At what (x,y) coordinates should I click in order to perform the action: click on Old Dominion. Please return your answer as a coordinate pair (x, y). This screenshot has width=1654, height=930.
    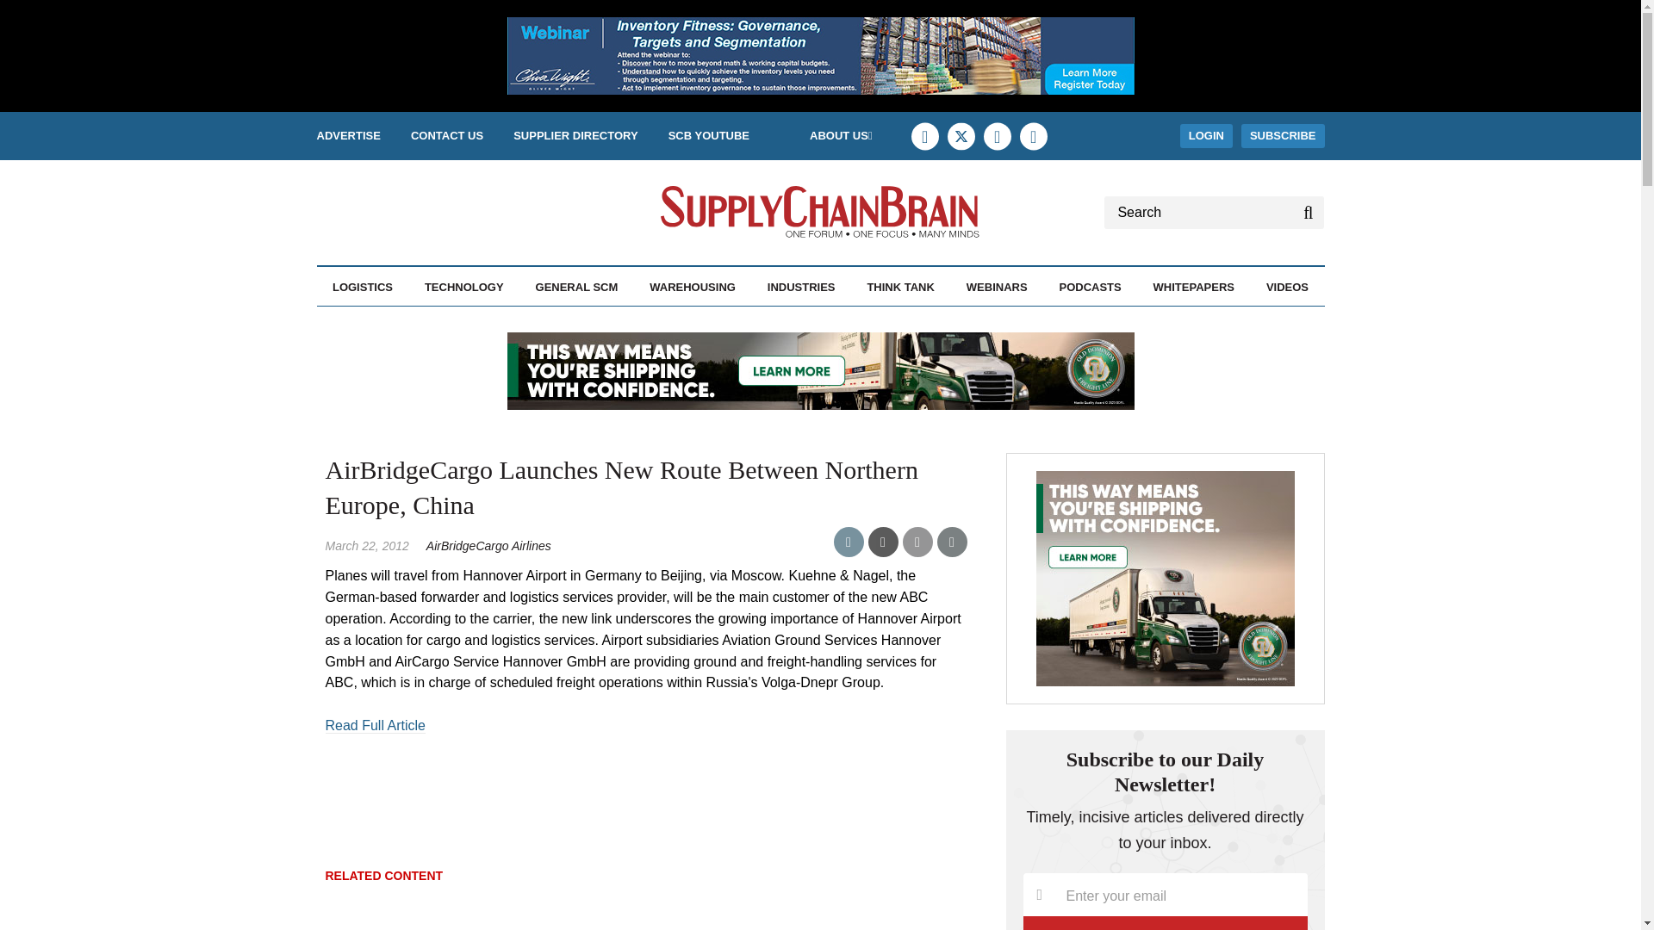
    Looking at the image, I should click on (819, 370).